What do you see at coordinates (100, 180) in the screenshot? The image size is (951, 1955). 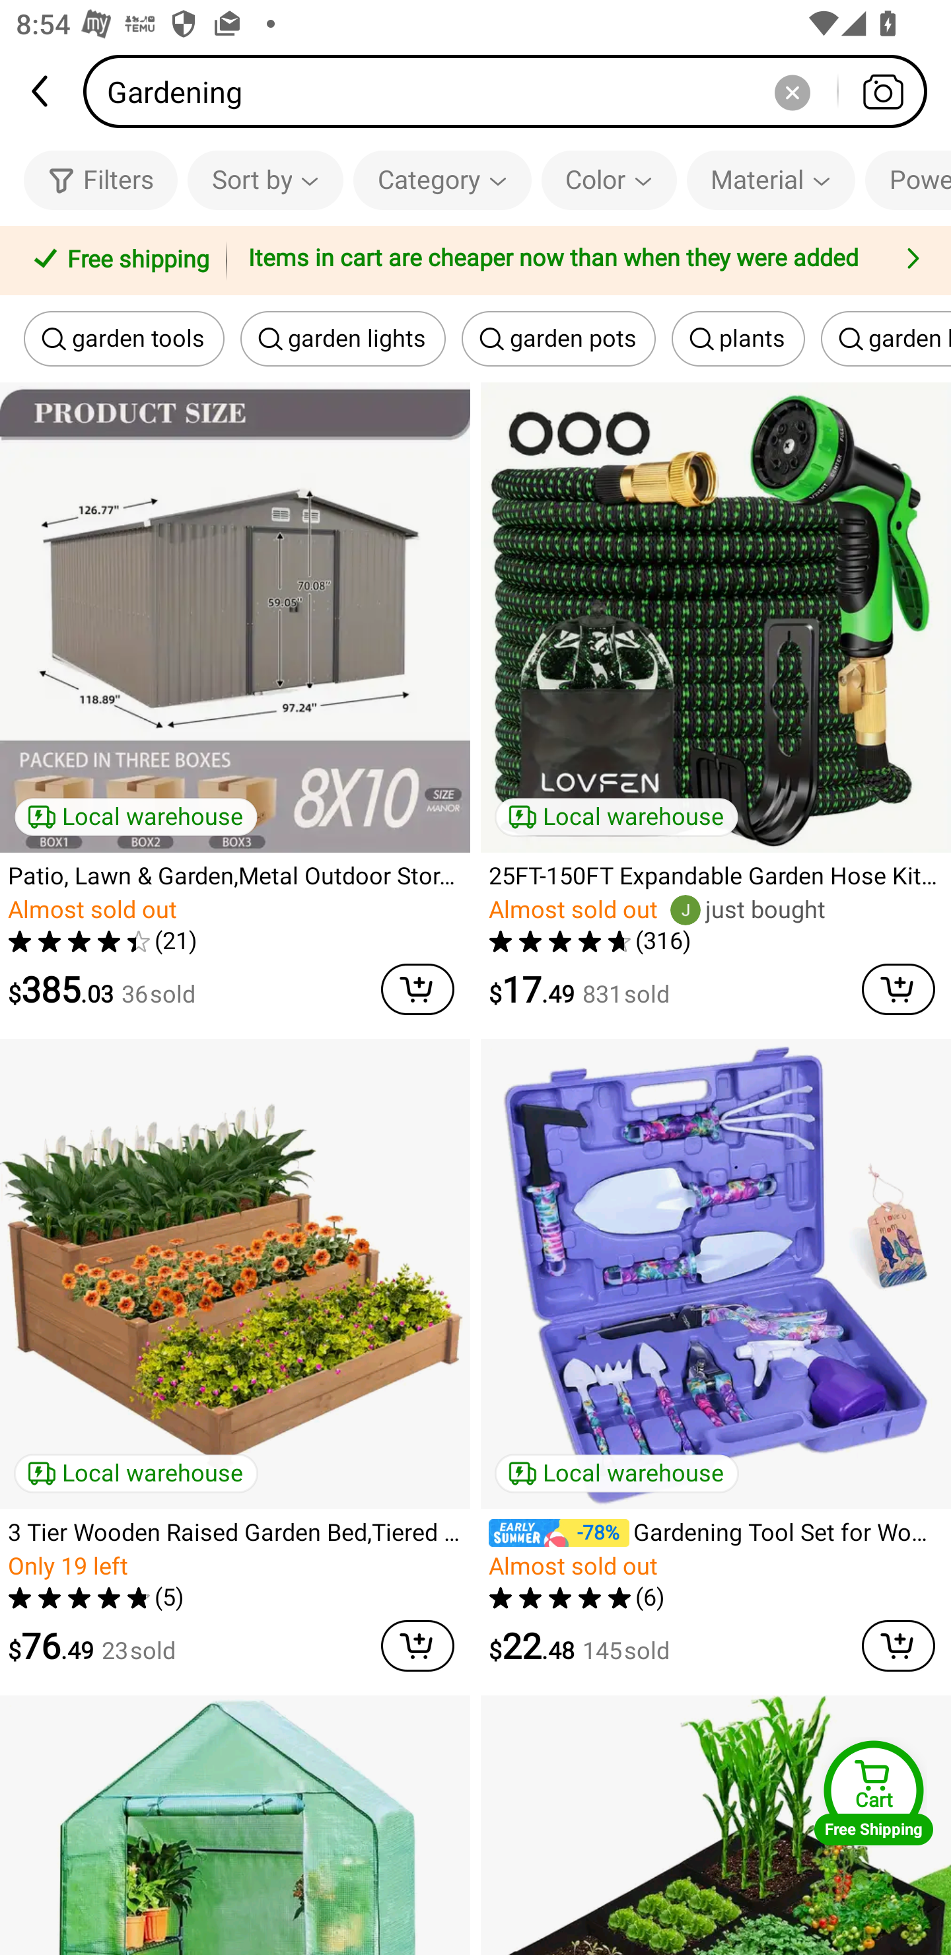 I see `Filters` at bounding box center [100, 180].